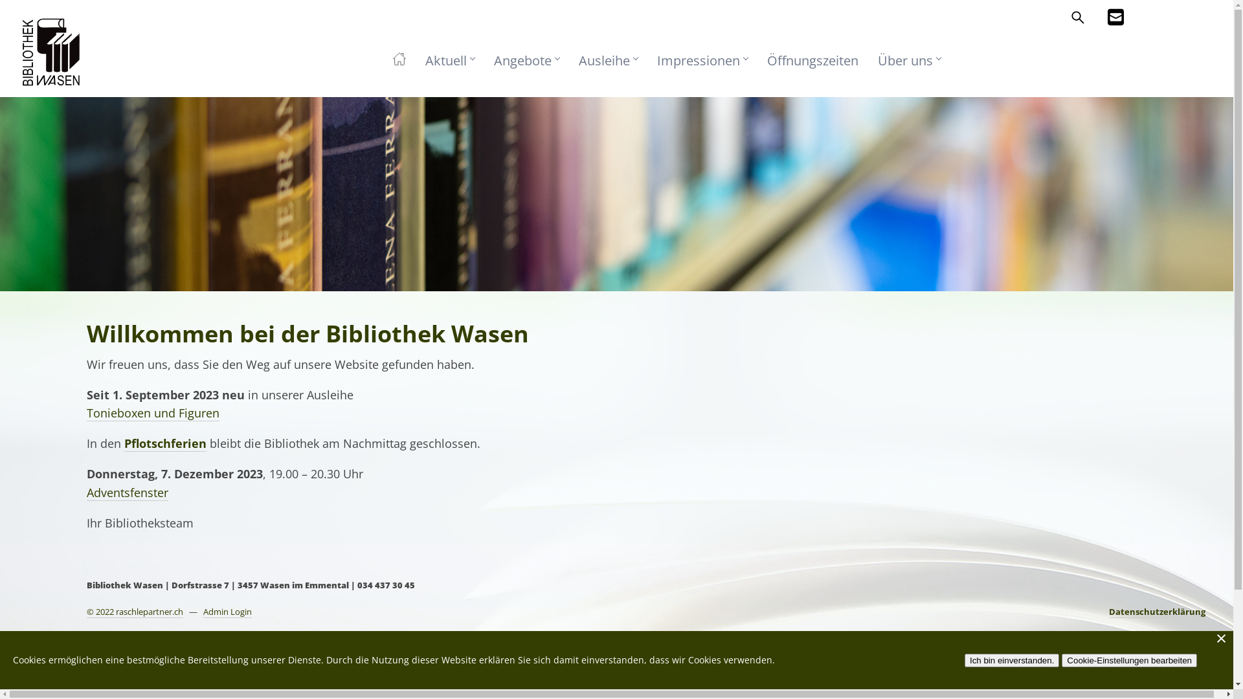 The height and width of the screenshot is (699, 1243). Describe the element at coordinates (1129, 660) in the screenshot. I see `Cookie-Einstellungen bearbeiten` at that location.